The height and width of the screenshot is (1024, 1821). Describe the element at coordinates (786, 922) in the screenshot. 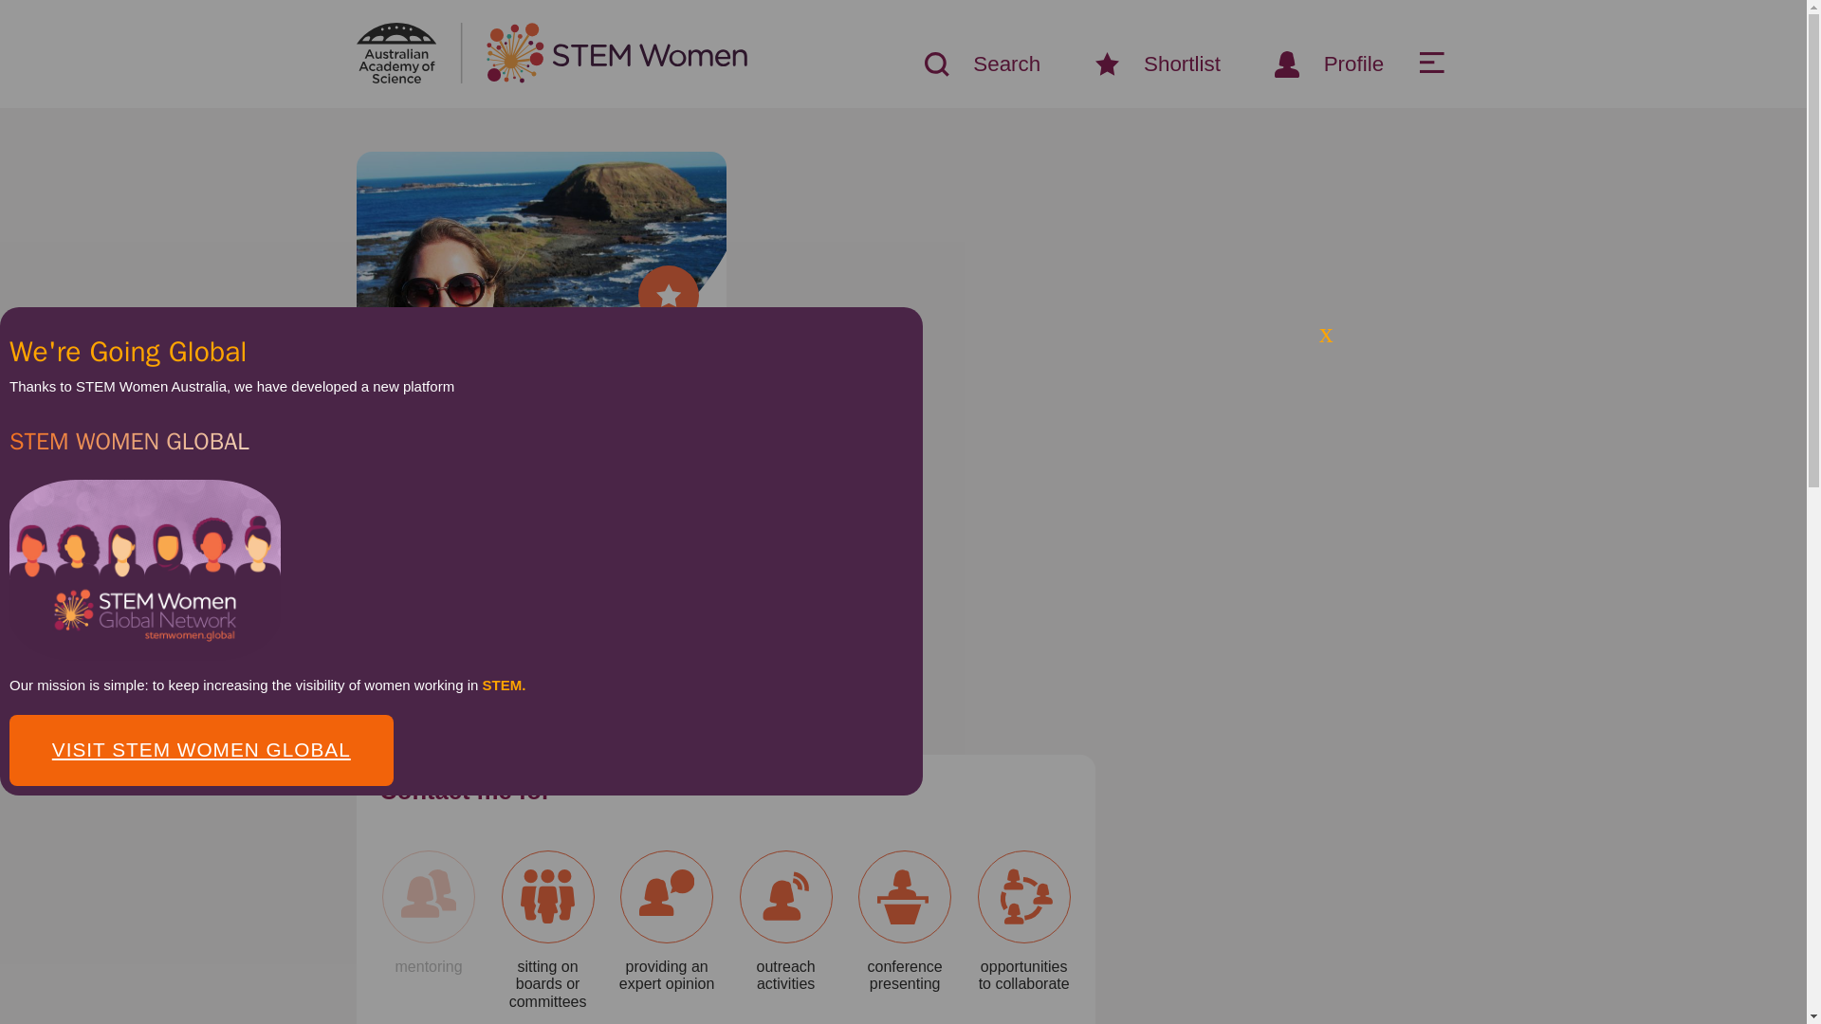

I see `Speak at events for the general public` at that location.